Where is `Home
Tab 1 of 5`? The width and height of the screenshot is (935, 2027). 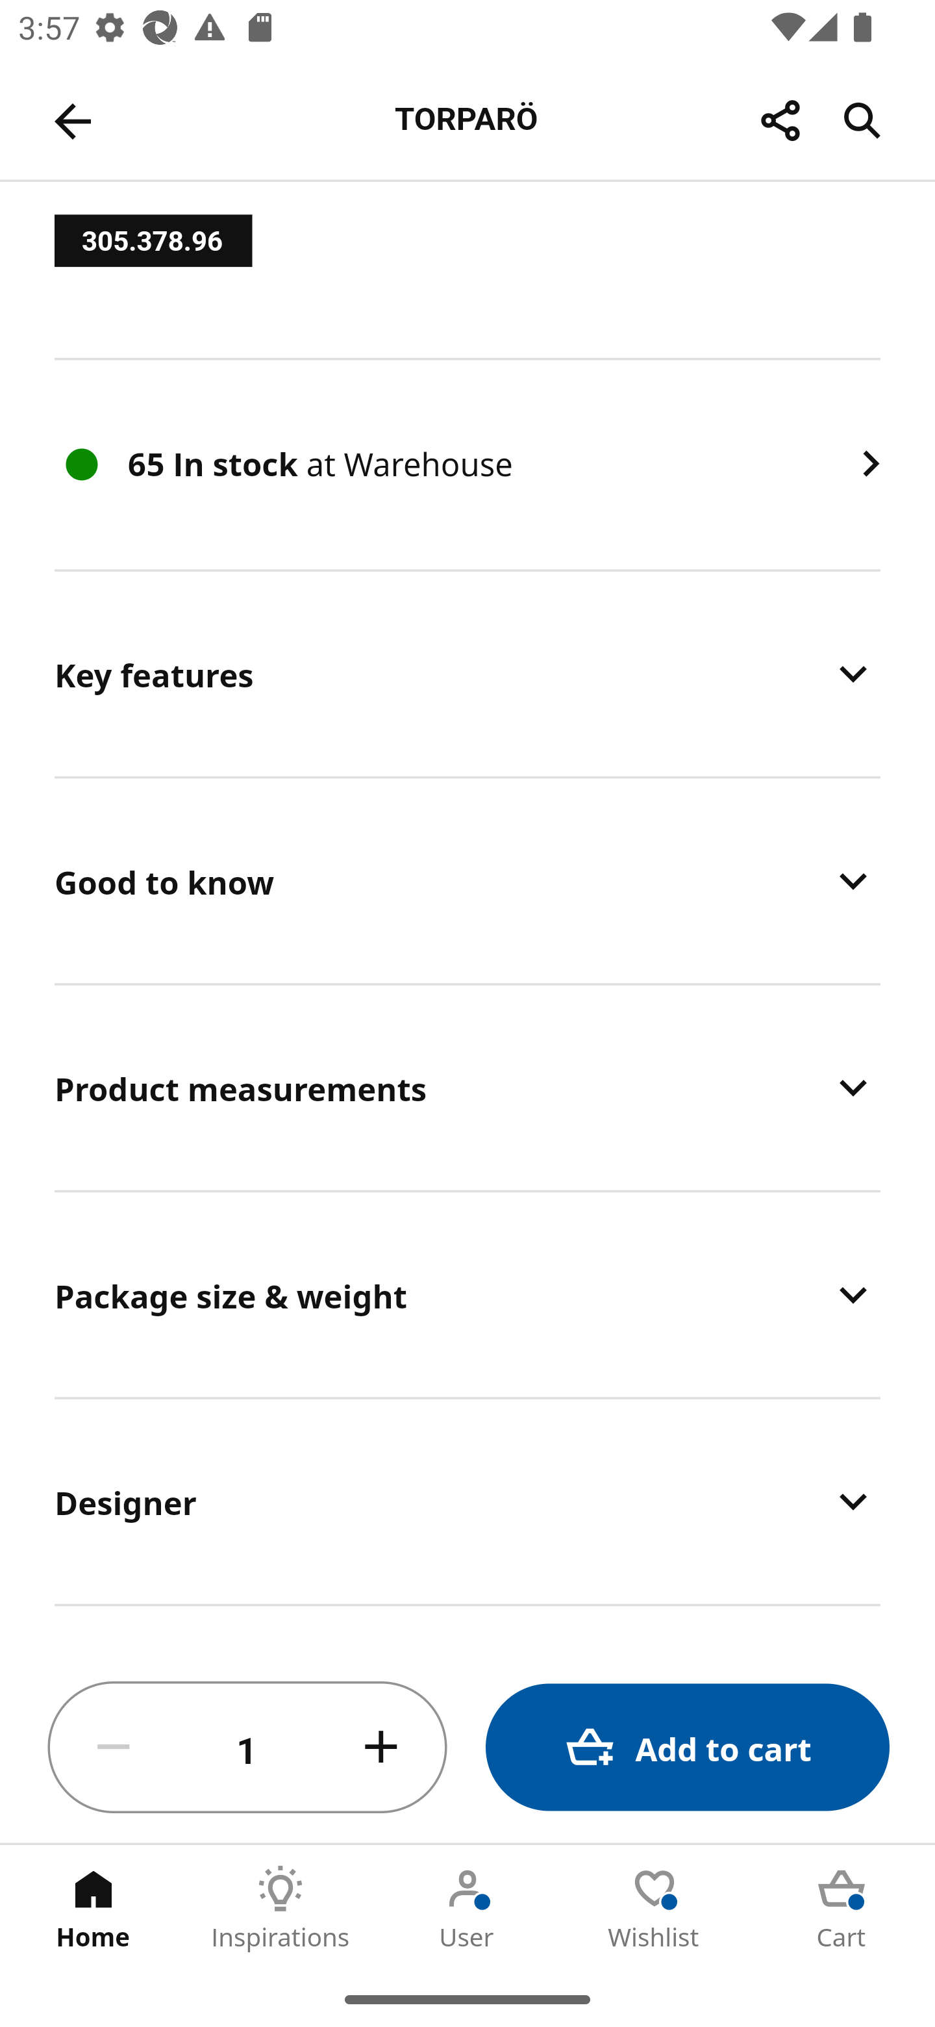
Home
Tab 1 of 5 is located at coordinates (93, 1908).